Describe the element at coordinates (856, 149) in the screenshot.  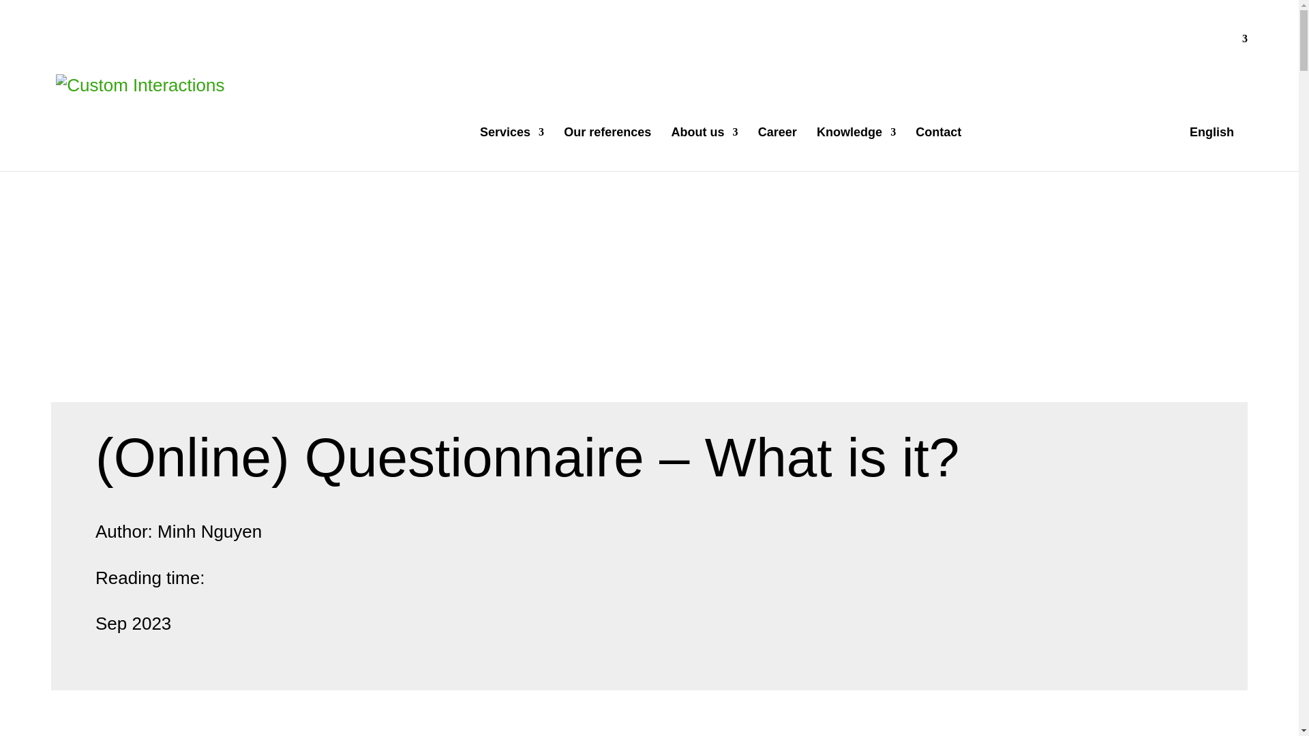
I see `Knowledge` at that location.